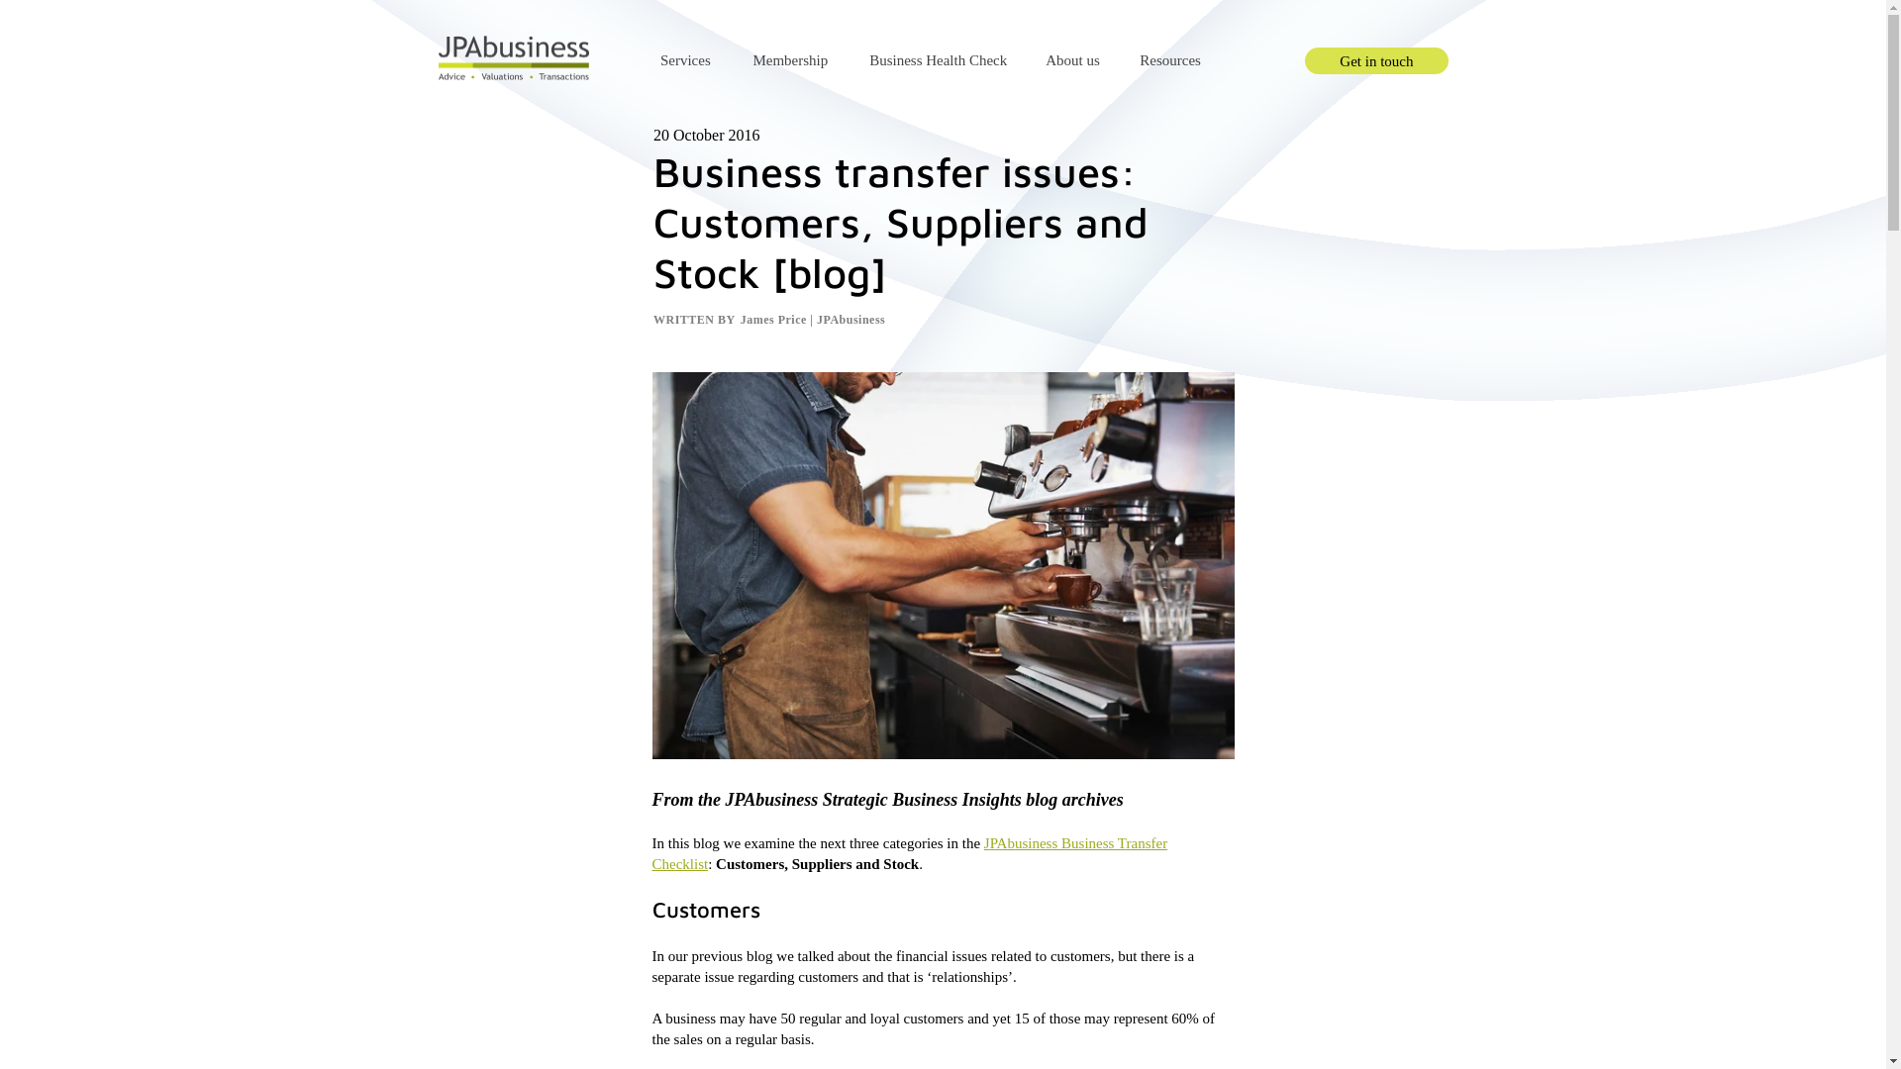  Describe the element at coordinates (790, 61) in the screenshot. I see `Membership` at that location.